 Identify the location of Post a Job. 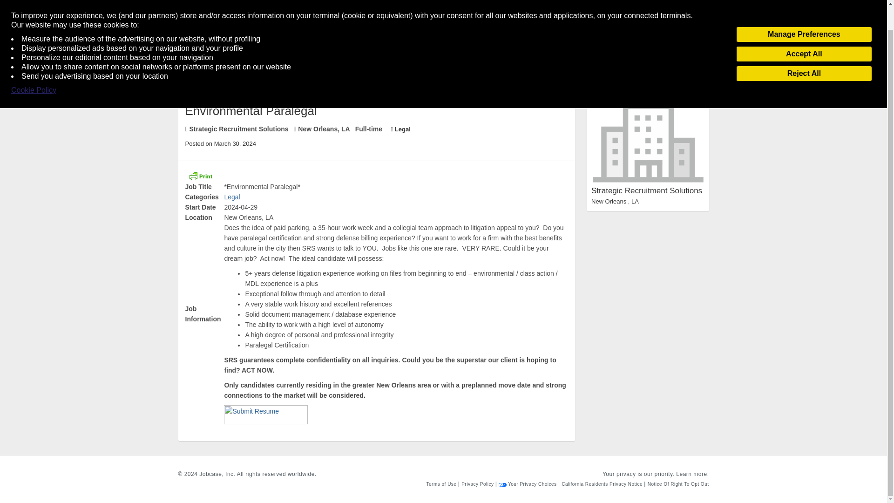
(678, 2).